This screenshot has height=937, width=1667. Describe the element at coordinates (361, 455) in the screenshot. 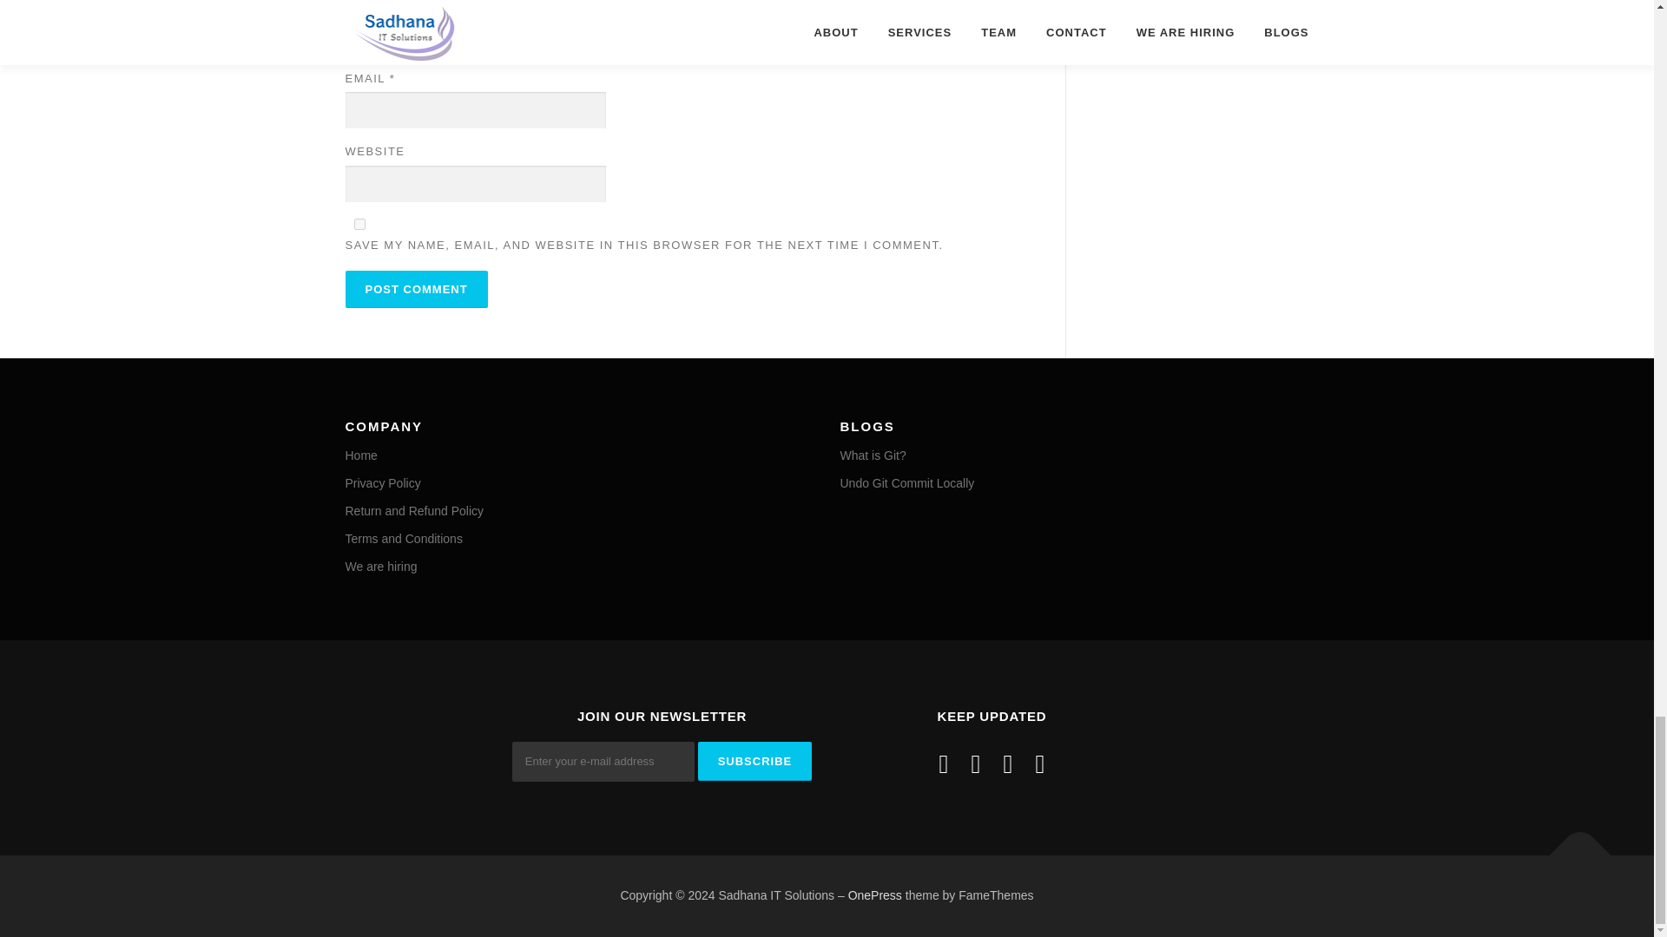

I see `Home` at that location.